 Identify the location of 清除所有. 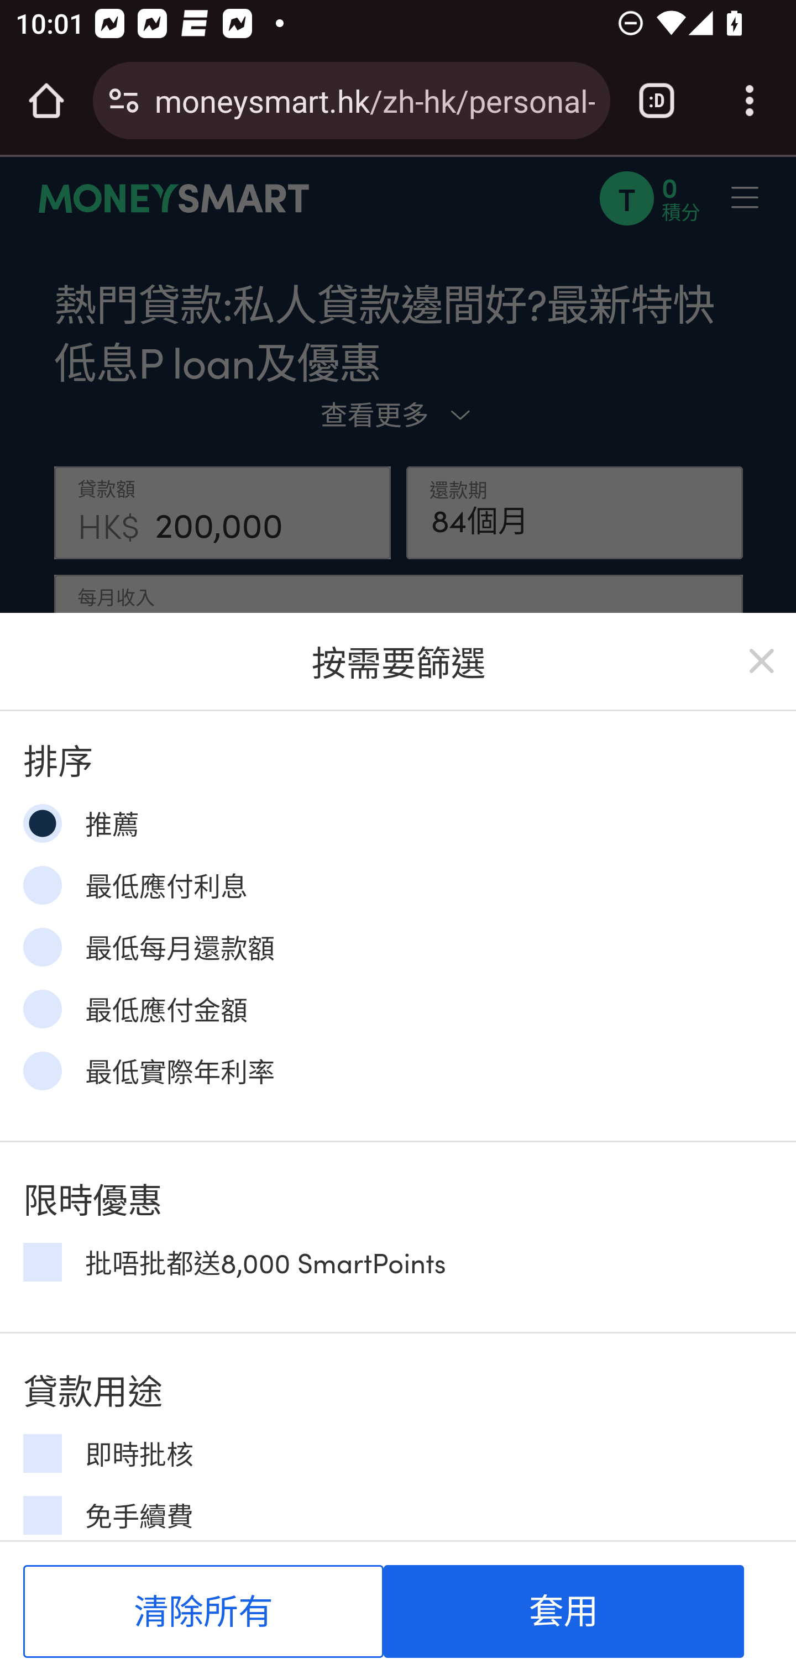
(203, 1611).